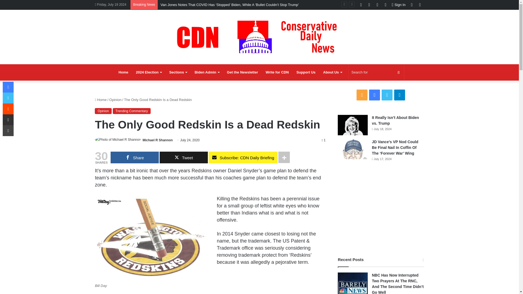 Image resolution: width=523 pixels, height=294 pixels. What do you see at coordinates (277, 72) in the screenshot?
I see `Write for CDN` at bounding box center [277, 72].